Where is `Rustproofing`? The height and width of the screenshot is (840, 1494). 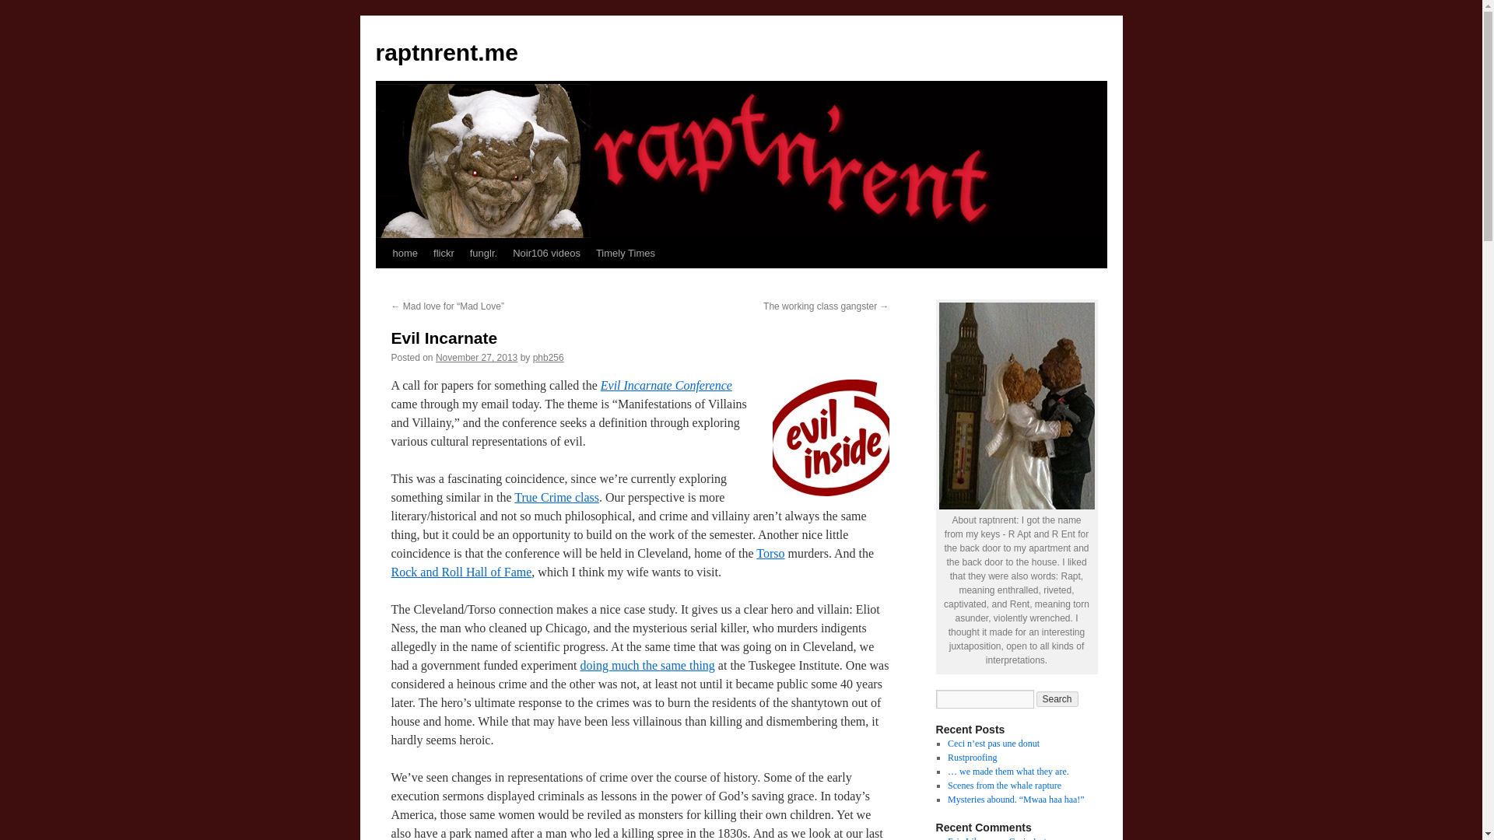 Rustproofing is located at coordinates (971, 757).